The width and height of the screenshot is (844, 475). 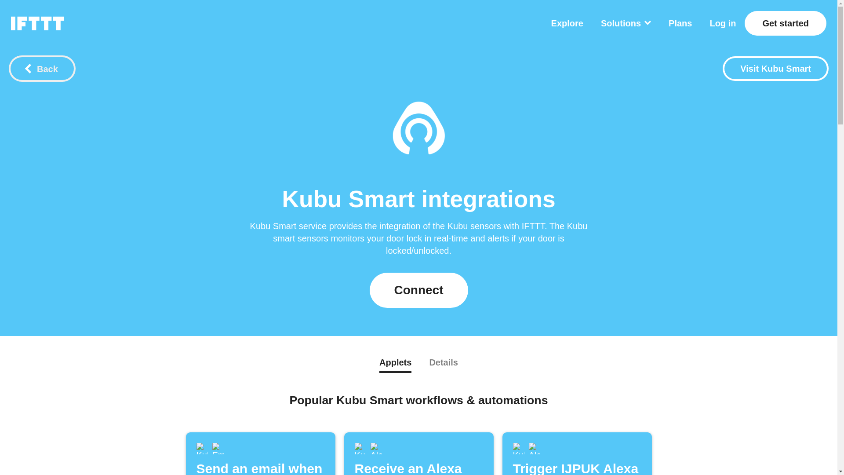 I want to click on Get started, so click(x=785, y=23).